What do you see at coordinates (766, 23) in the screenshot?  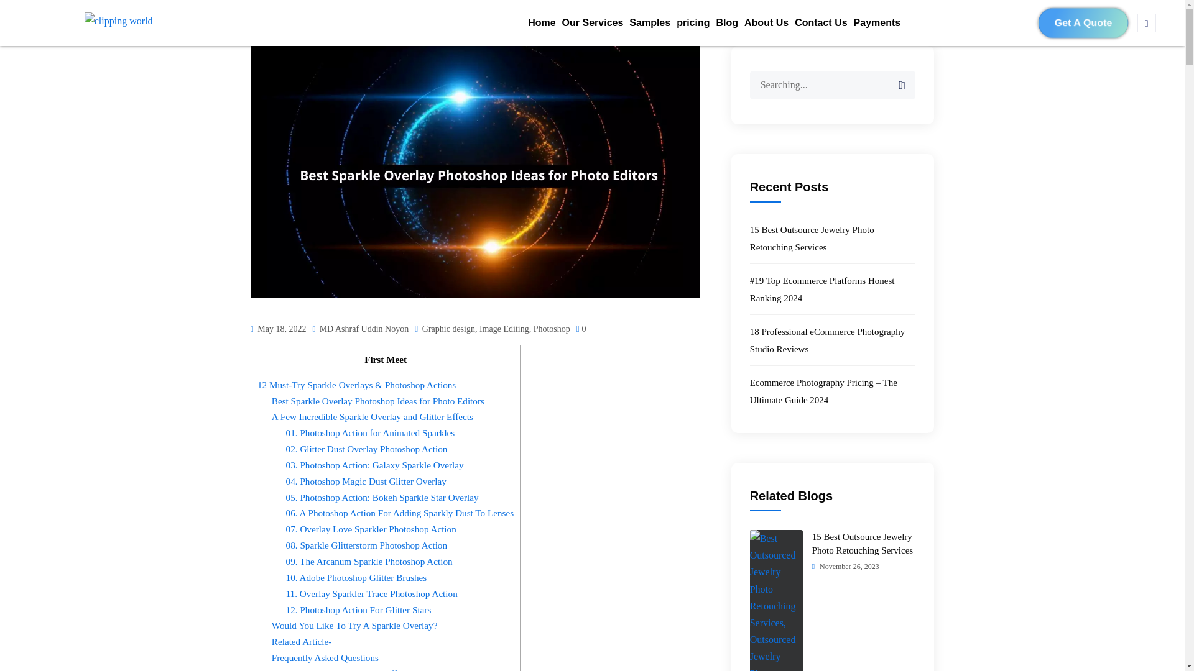 I see `About Us` at bounding box center [766, 23].